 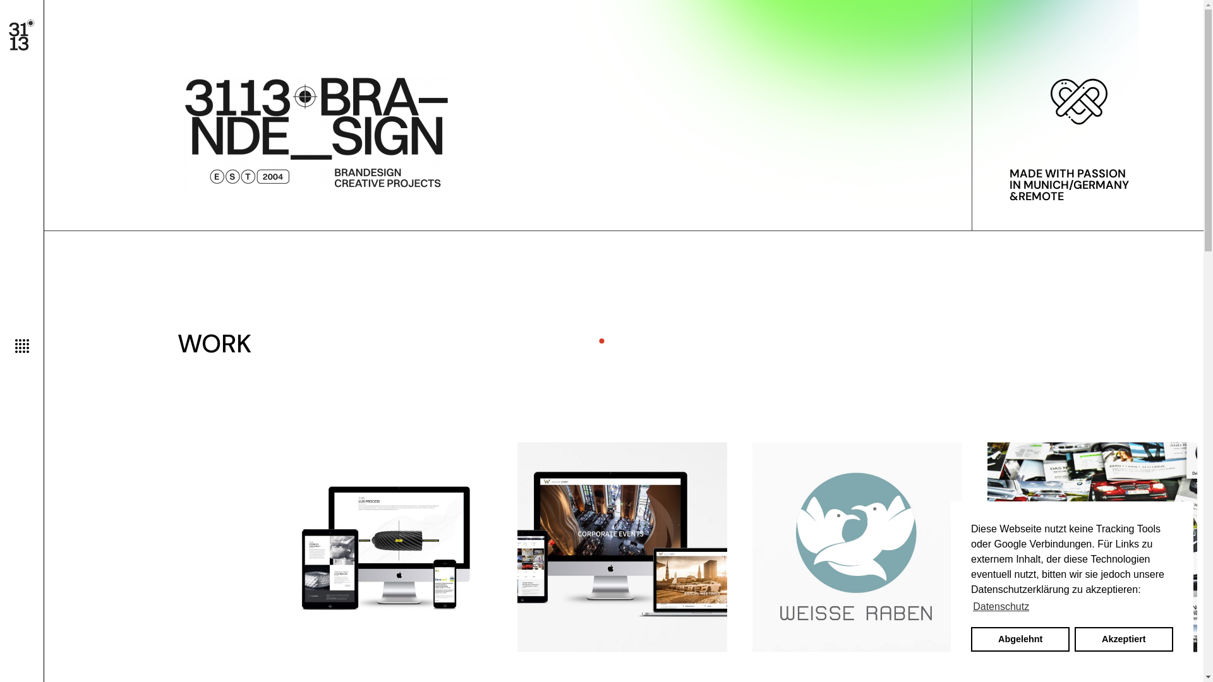 What do you see at coordinates (1020, 639) in the screenshot?
I see `Abgelehnt` at bounding box center [1020, 639].